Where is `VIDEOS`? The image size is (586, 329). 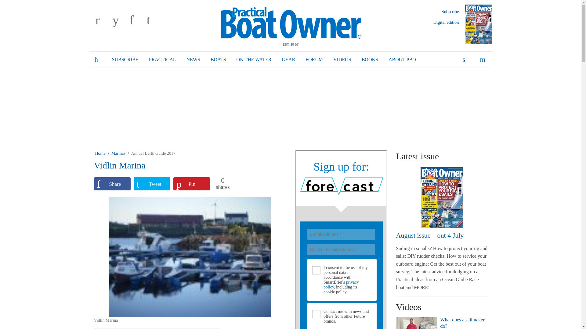
VIDEOS is located at coordinates (342, 60).